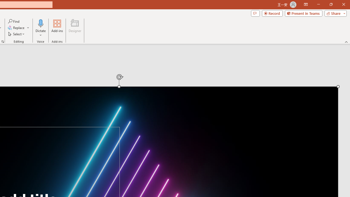 This screenshot has height=197, width=350. Describe the element at coordinates (19, 28) in the screenshot. I see `Replace...` at that location.